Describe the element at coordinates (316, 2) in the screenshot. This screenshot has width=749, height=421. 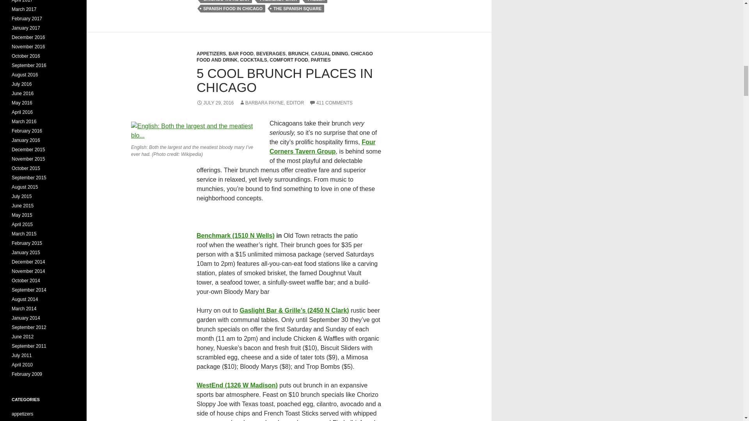
I see `PAELLA` at that location.